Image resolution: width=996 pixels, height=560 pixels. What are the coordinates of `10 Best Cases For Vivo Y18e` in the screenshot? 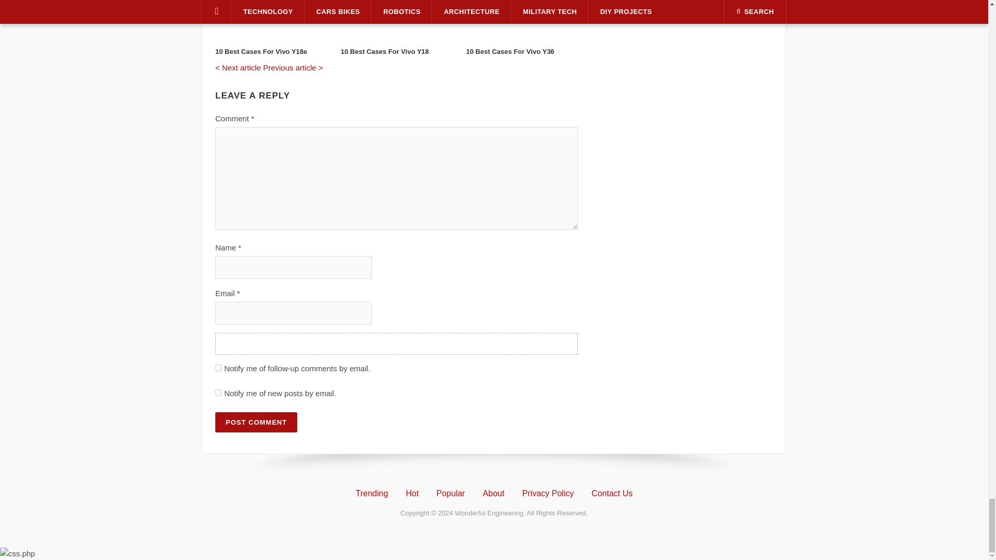 It's located at (271, 12).